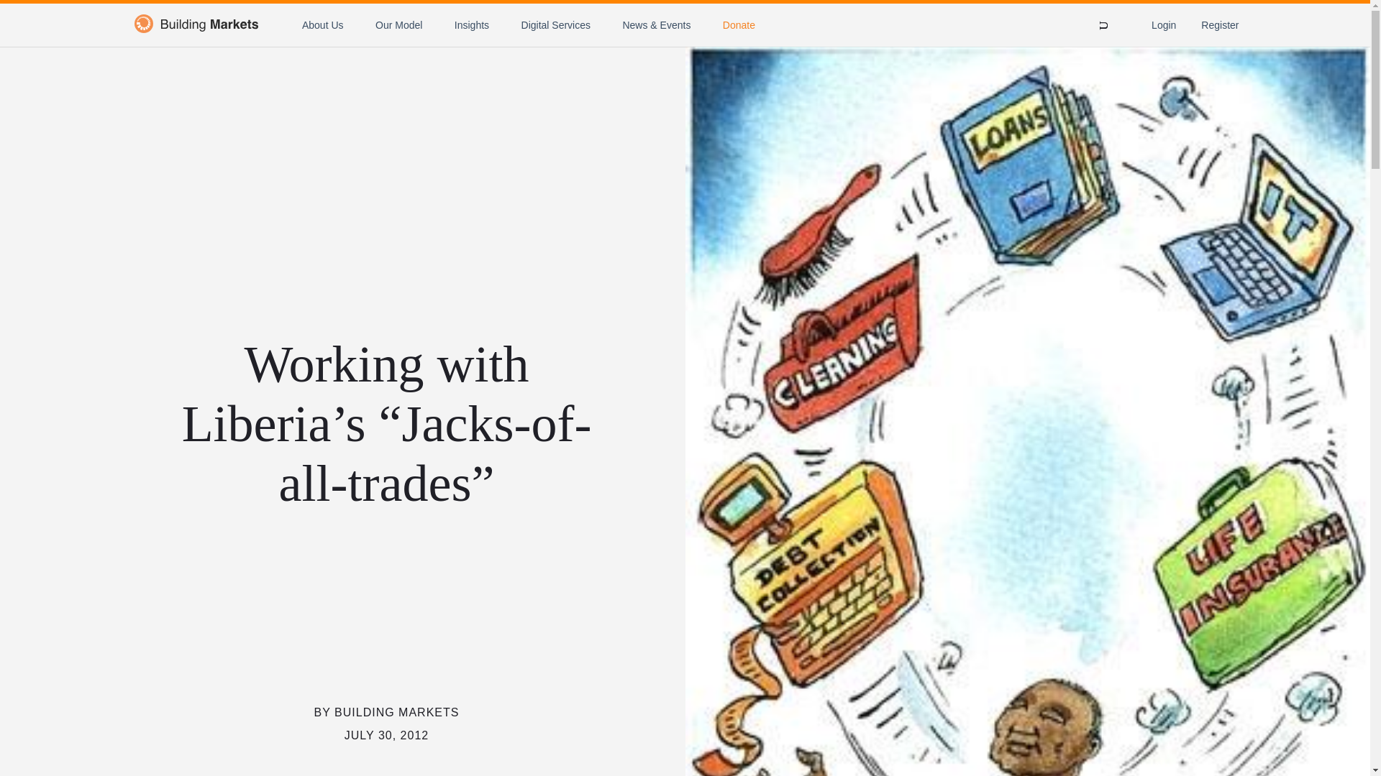 The image size is (1381, 776). Describe the element at coordinates (398, 24) in the screenshot. I see `Our Model` at that location.